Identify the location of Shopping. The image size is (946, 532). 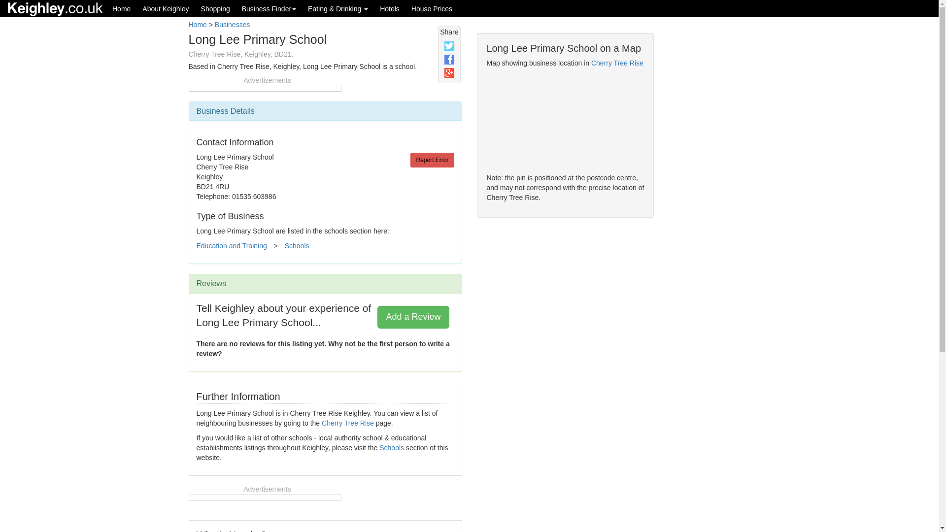
(215, 8).